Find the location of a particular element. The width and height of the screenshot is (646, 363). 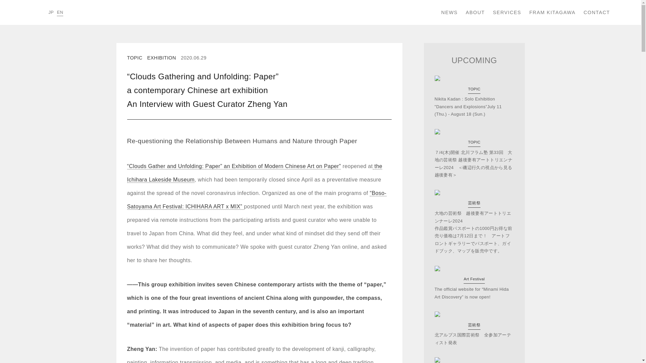

EXHIBITION is located at coordinates (161, 58).